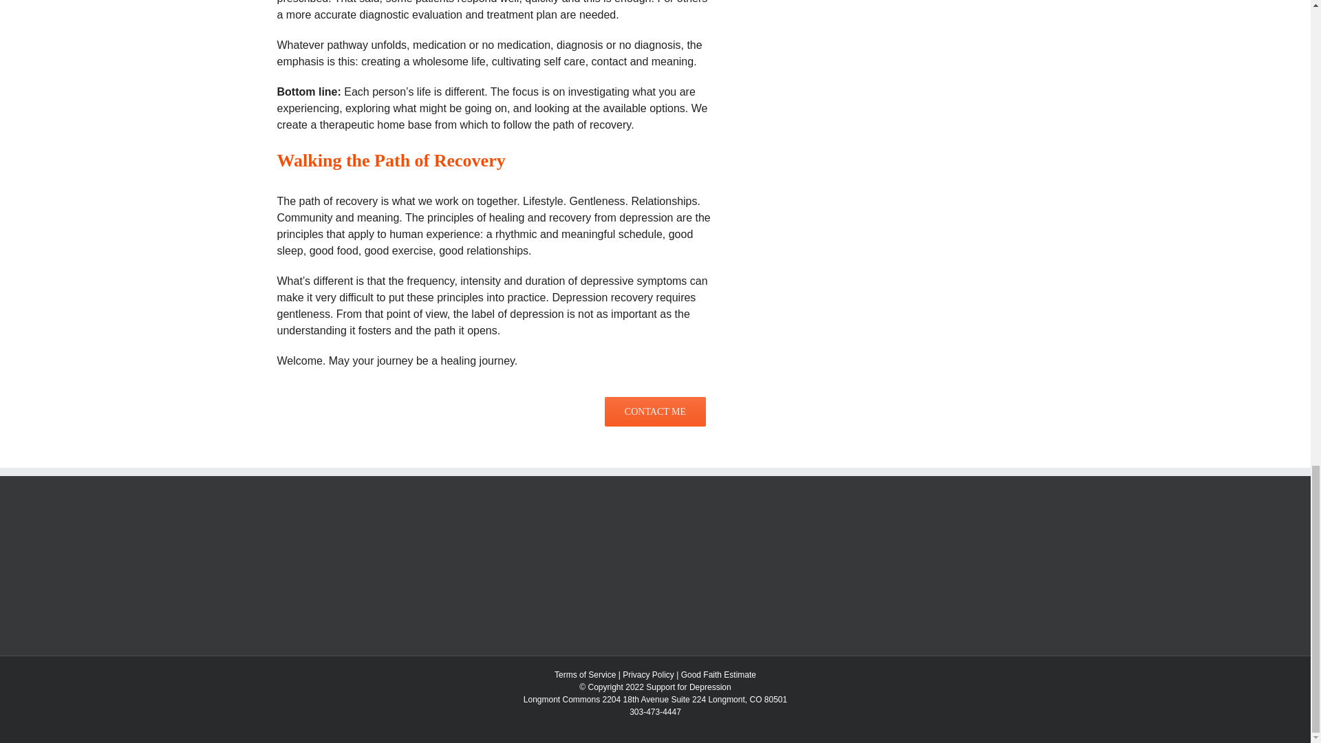 This screenshot has height=743, width=1321. What do you see at coordinates (935, 56) in the screenshot?
I see `YouTube video player 1` at bounding box center [935, 56].